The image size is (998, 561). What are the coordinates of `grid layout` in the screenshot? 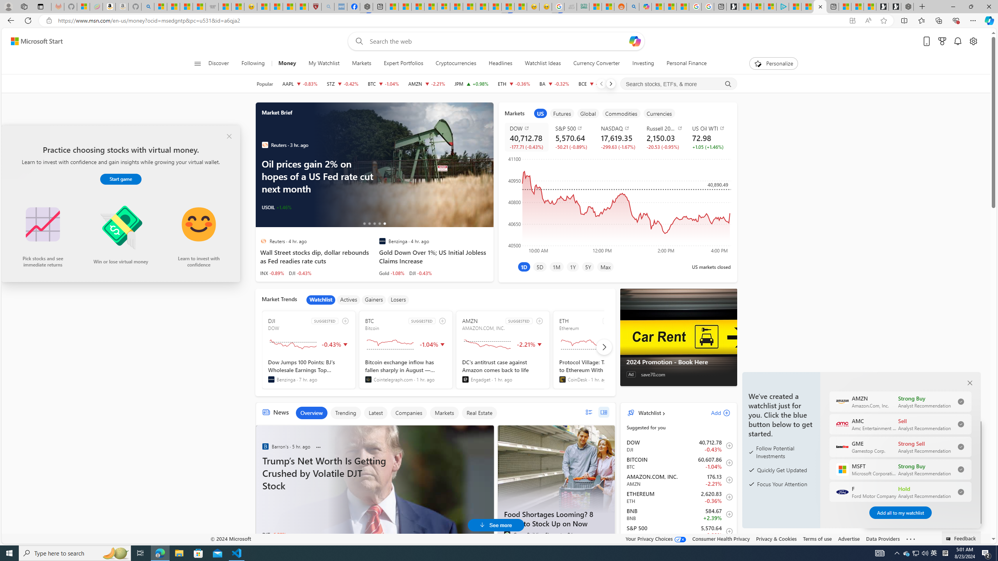 It's located at (603, 412).